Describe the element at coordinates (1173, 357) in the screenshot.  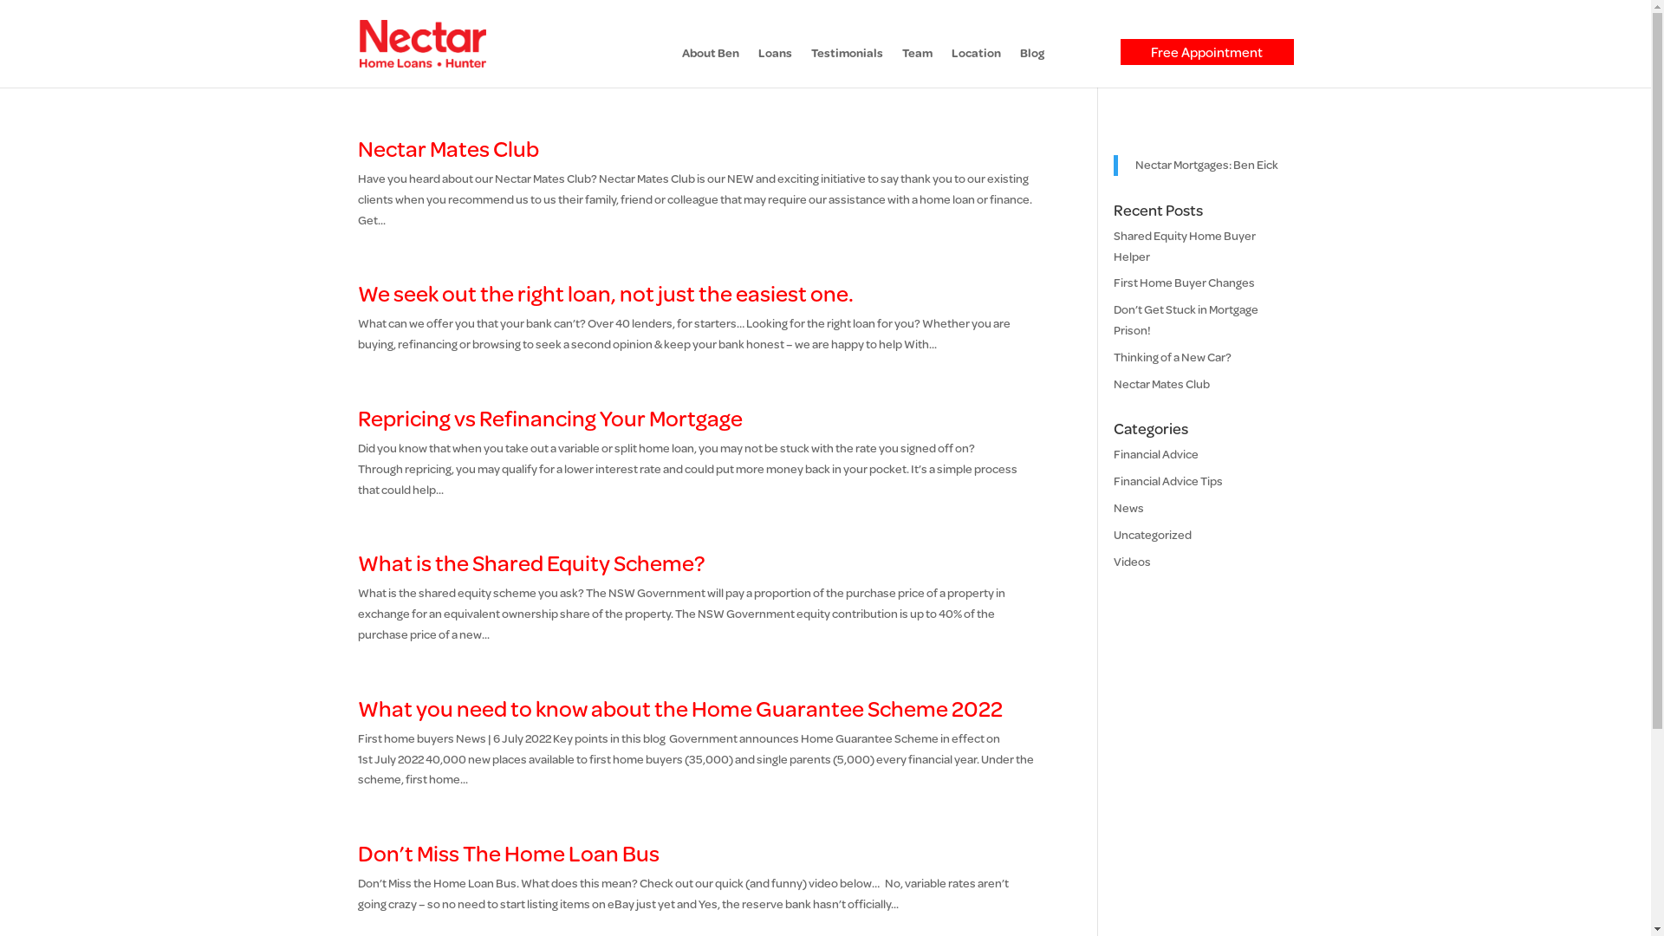
I see `Thinking of a New Car?` at that location.